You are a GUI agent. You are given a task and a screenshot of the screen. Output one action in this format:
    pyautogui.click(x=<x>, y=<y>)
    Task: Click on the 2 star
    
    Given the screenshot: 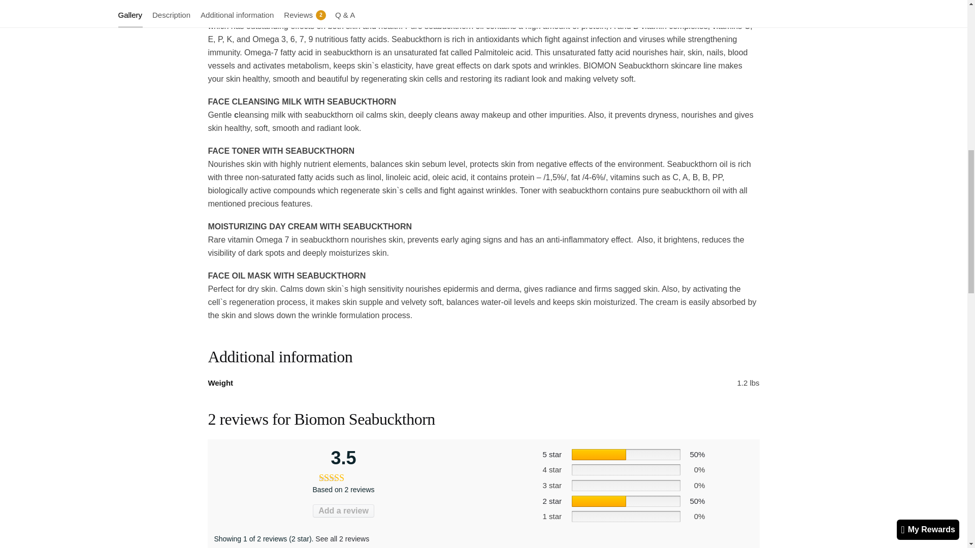 What is the action you would take?
    pyautogui.click(x=551, y=500)
    